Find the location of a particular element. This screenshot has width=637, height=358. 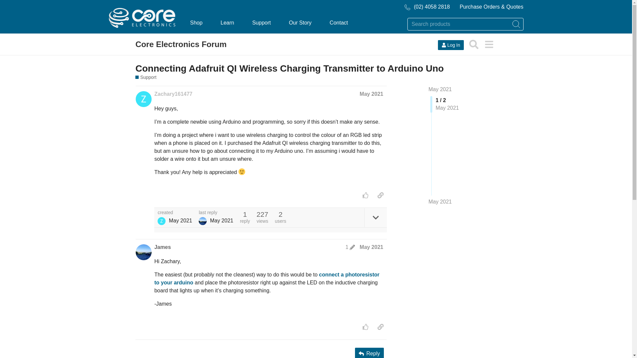

like this post is located at coordinates (366, 195).